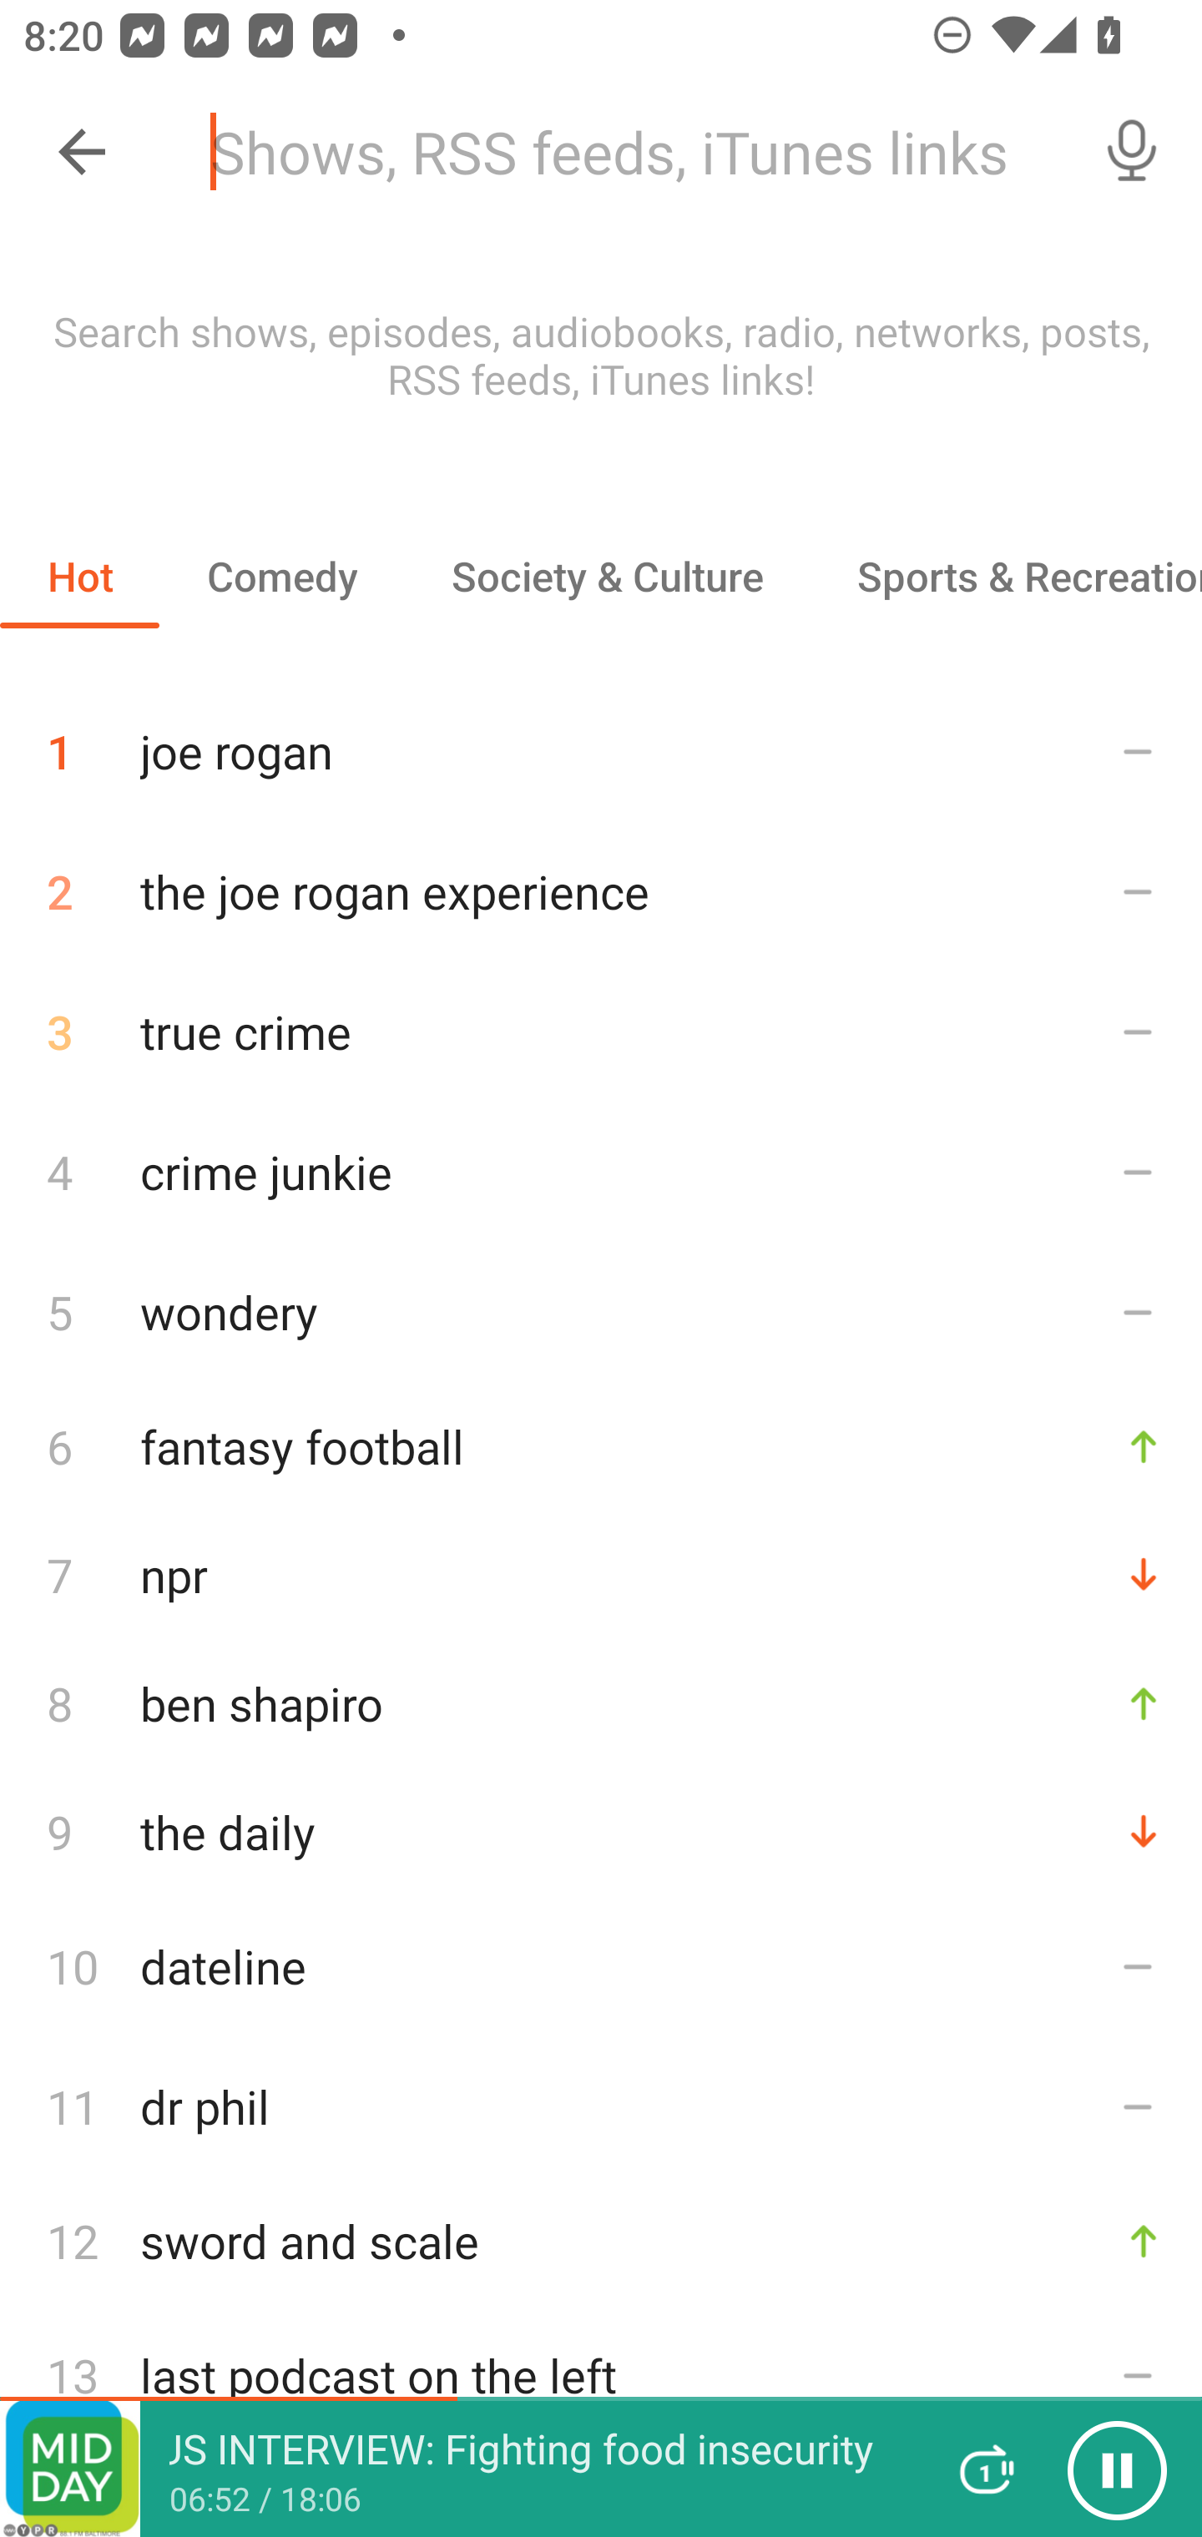 This screenshot has width=1202, height=2537. I want to click on 5 wondery, so click(601, 1311).